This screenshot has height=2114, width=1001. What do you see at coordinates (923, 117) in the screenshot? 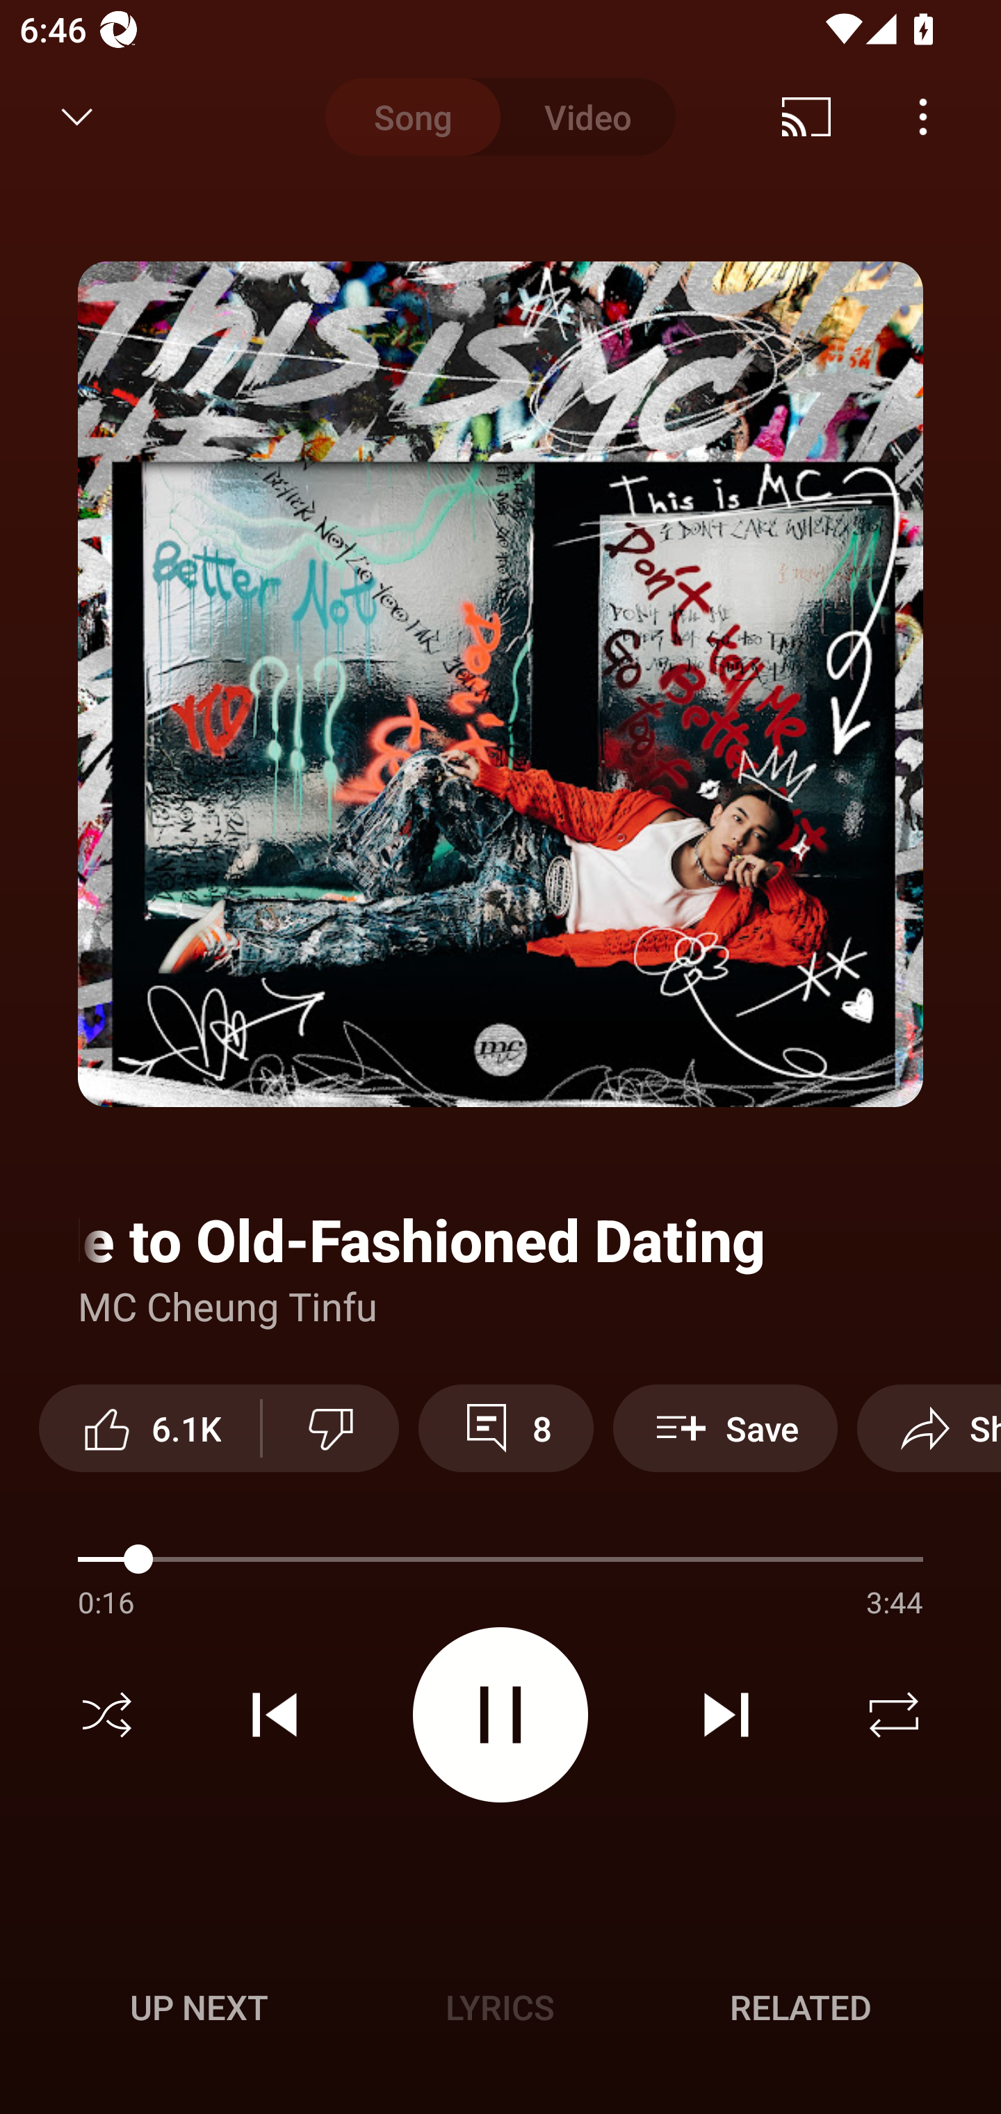
I see `Menu` at bounding box center [923, 117].